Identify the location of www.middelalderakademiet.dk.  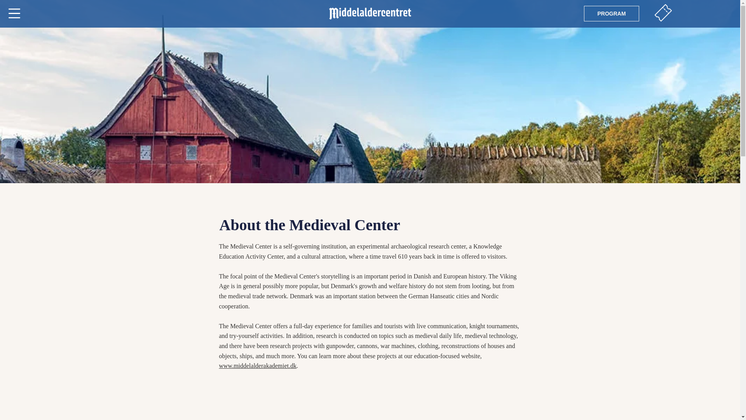
(258, 366).